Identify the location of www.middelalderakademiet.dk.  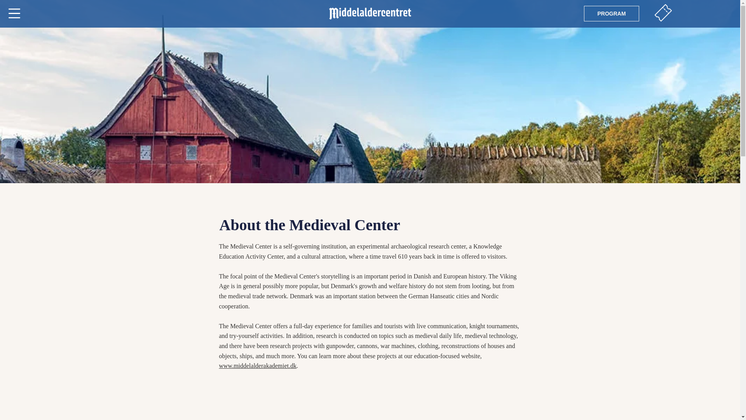
(258, 366).